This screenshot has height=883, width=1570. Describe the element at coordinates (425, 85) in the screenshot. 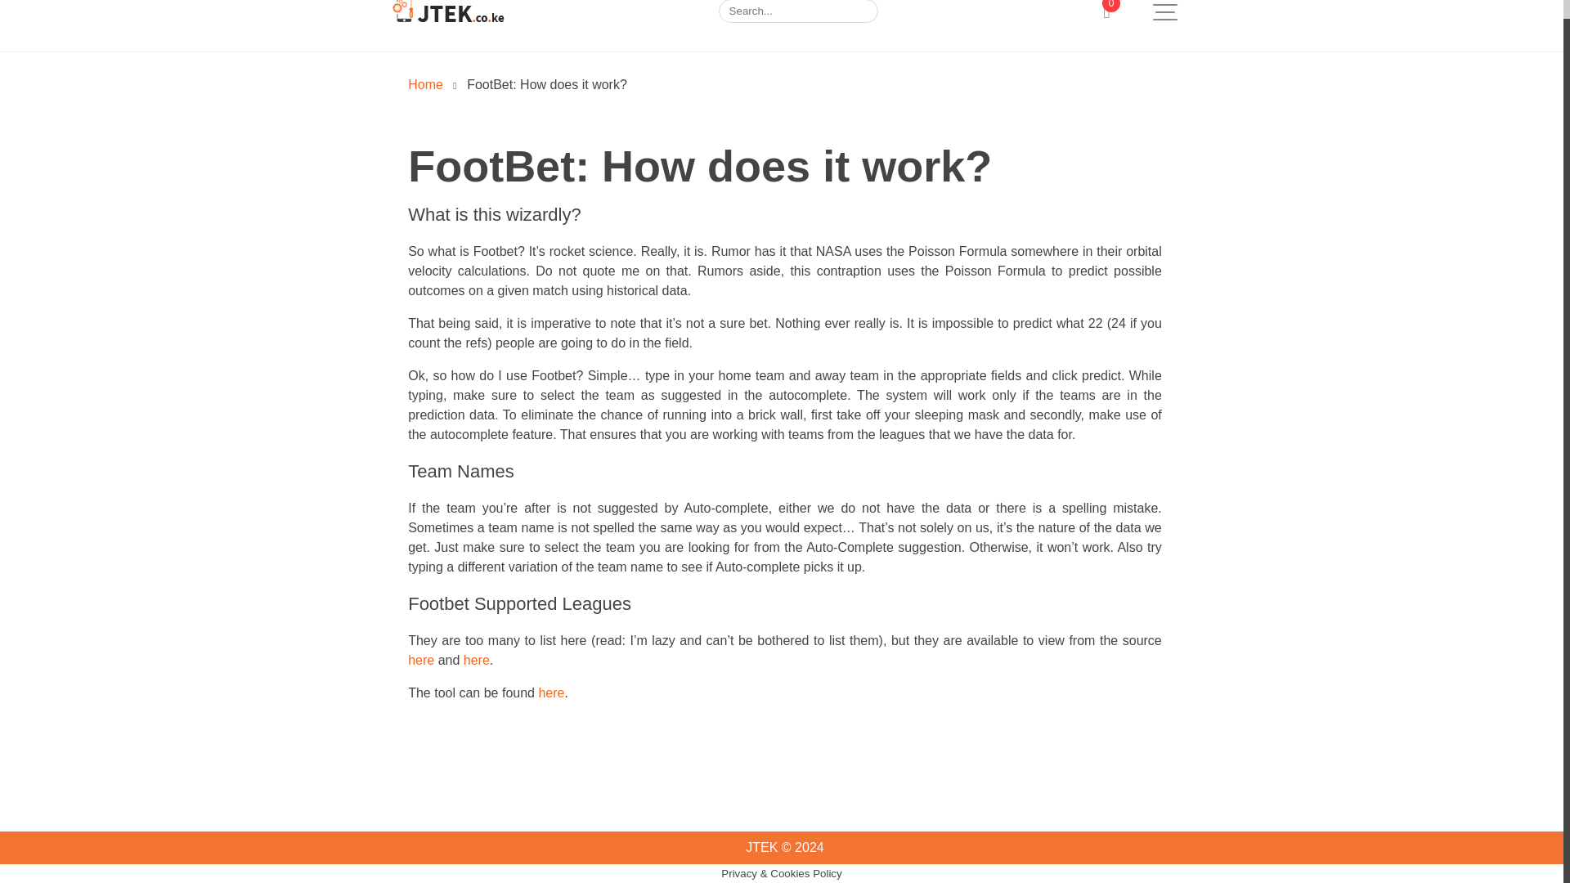

I see `Home` at that location.